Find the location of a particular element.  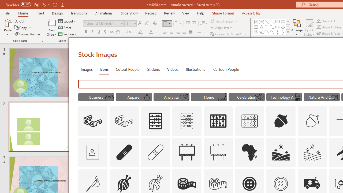

"Home" Icons. is located at coordinates (209, 97).